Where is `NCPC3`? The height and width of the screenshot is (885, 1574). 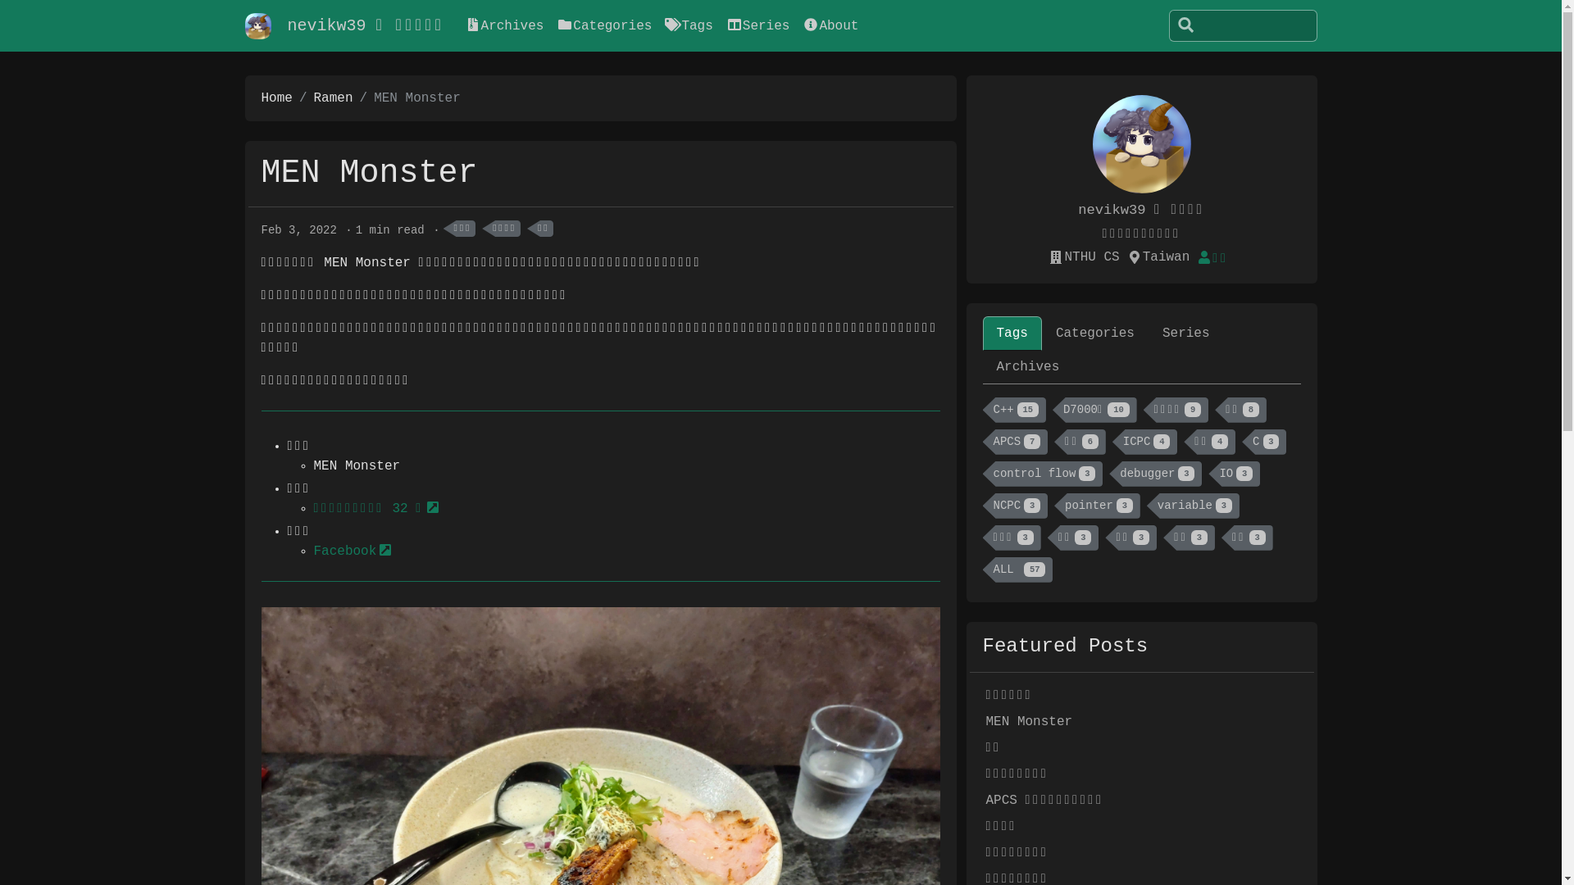
NCPC3 is located at coordinates (1015, 506).